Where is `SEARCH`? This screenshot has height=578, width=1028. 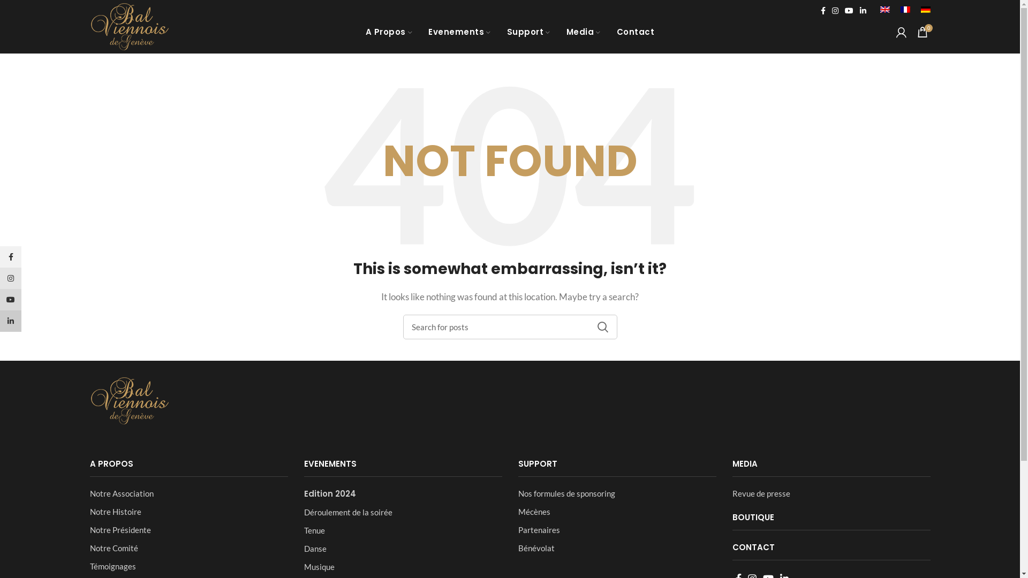
SEARCH is located at coordinates (602, 327).